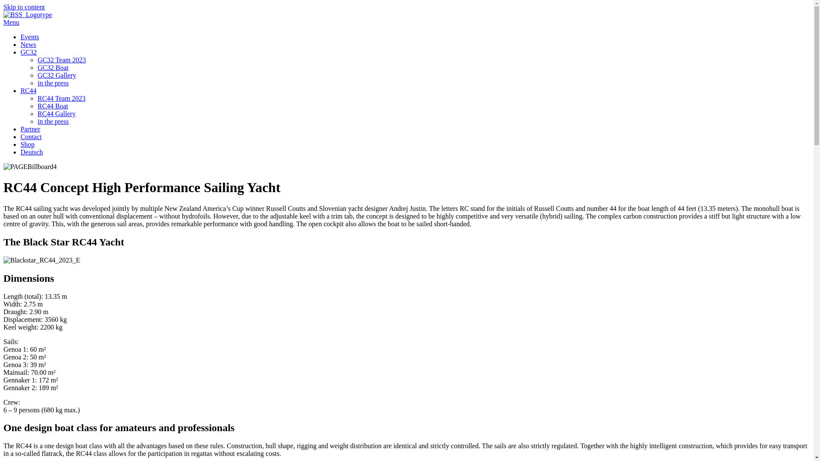  What do you see at coordinates (32, 152) in the screenshot?
I see `Deutsch` at bounding box center [32, 152].